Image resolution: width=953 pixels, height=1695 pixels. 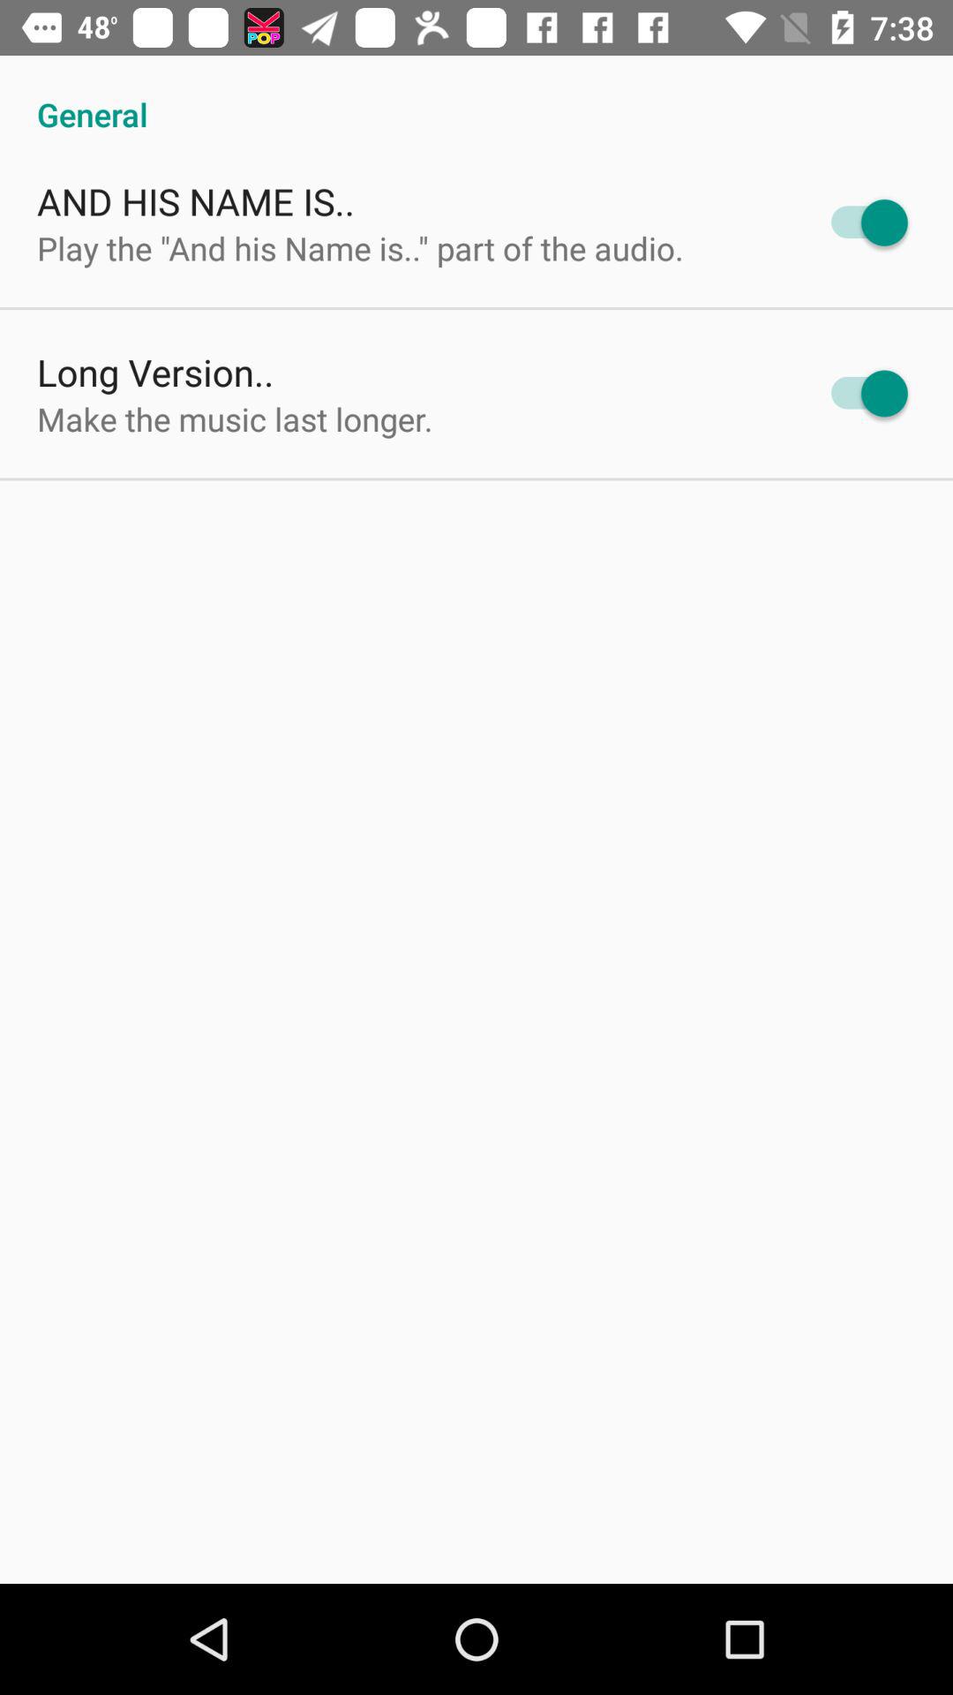 What do you see at coordinates (235, 418) in the screenshot?
I see `click make the music` at bounding box center [235, 418].